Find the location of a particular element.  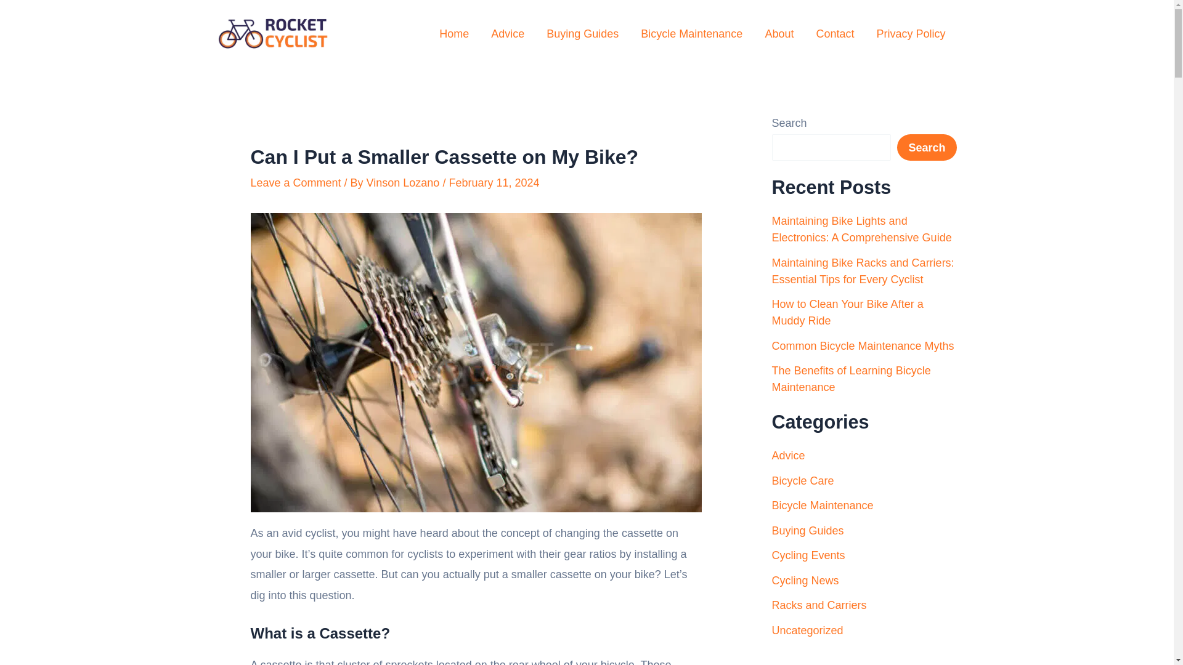

View all posts by Vinson Lozano is located at coordinates (404, 182).